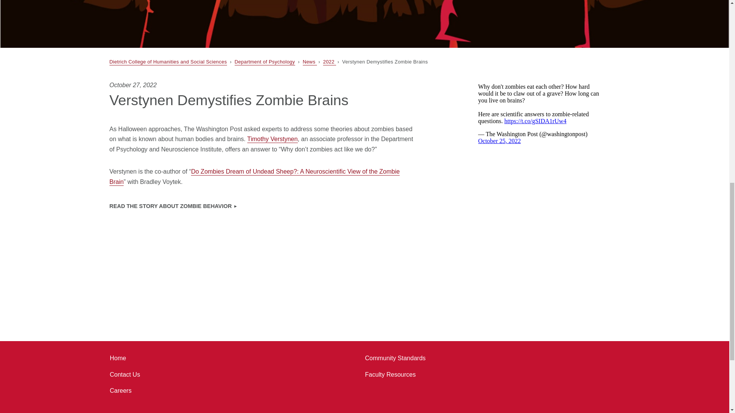 Image resolution: width=735 pixels, height=413 pixels. Describe the element at coordinates (118, 358) in the screenshot. I see `Home` at that location.